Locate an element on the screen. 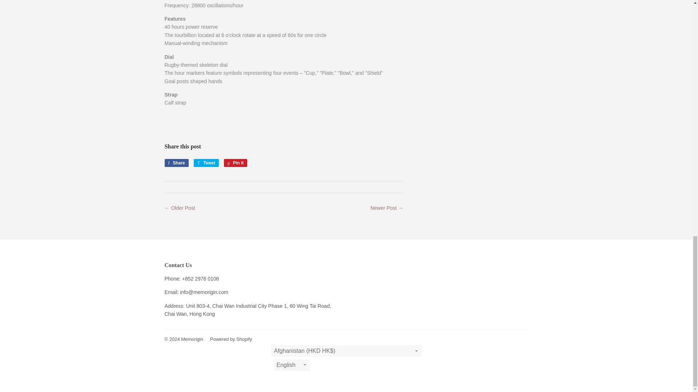  Pin on Pinterest is located at coordinates (236, 163).